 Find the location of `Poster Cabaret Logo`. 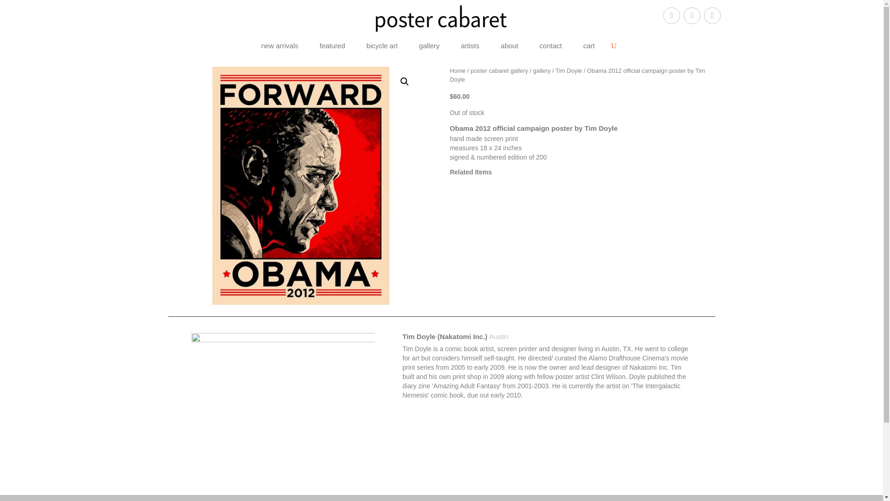

Poster Cabaret Logo is located at coordinates (441, 19).